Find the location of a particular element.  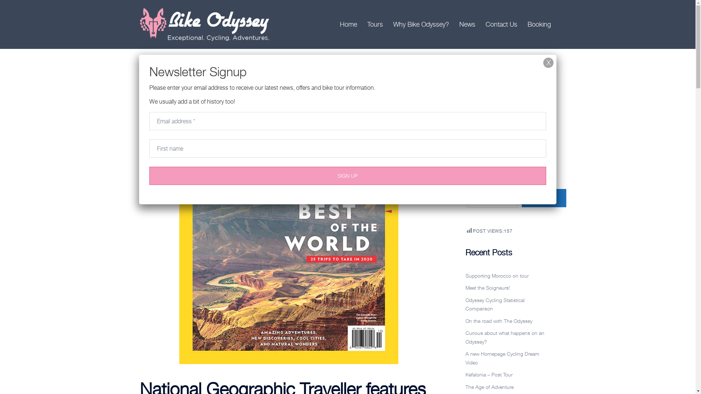

The Age of Adventure is located at coordinates (490, 387).